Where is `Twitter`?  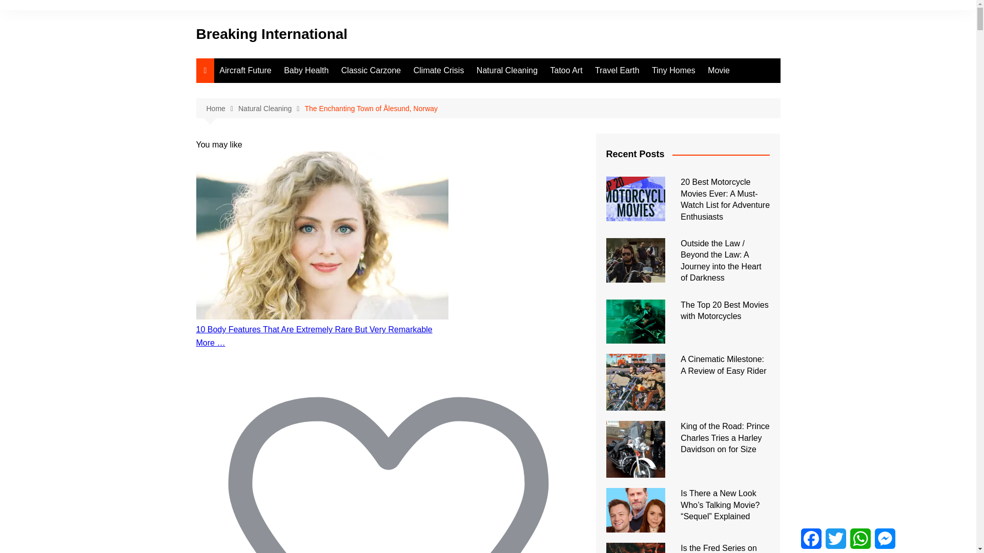 Twitter is located at coordinates (836, 539).